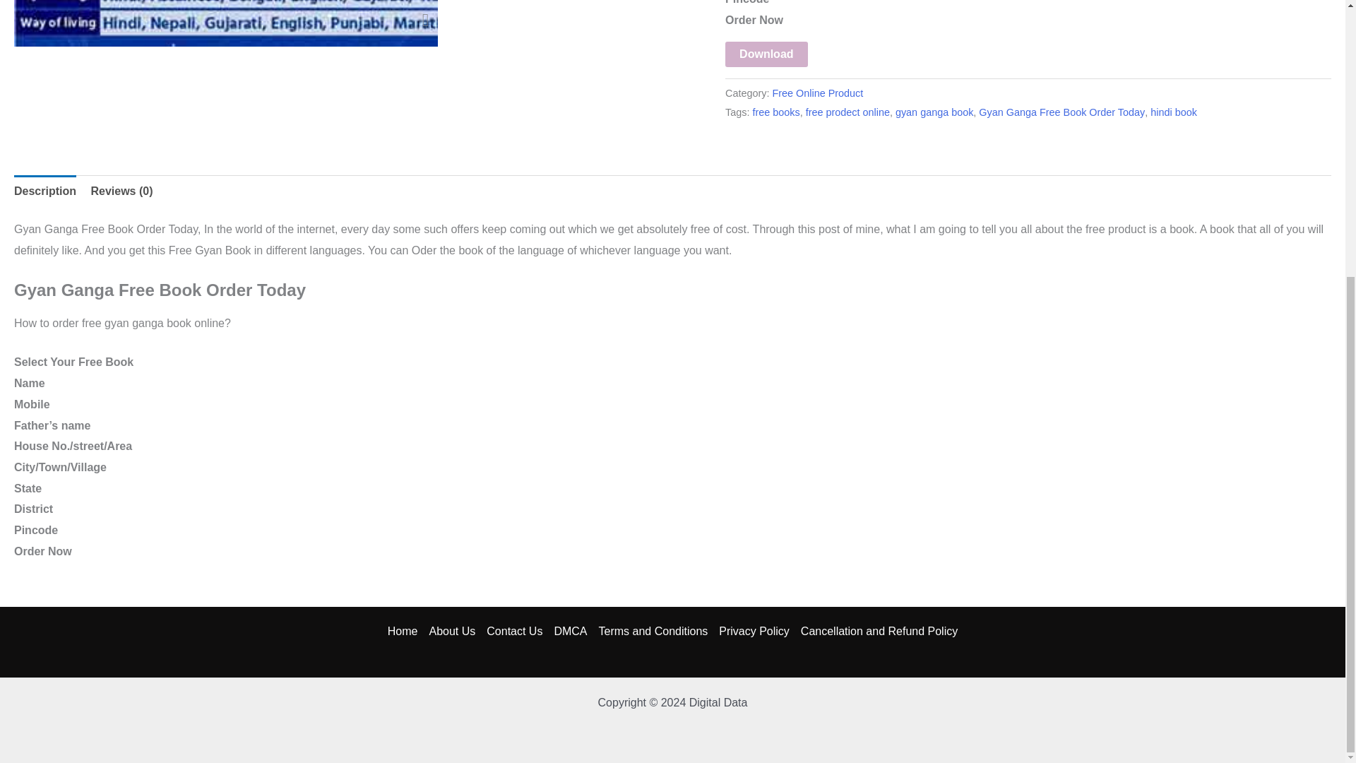 The width and height of the screenshot is (1356, 763). I want to click on About Us, so click(452, 632).